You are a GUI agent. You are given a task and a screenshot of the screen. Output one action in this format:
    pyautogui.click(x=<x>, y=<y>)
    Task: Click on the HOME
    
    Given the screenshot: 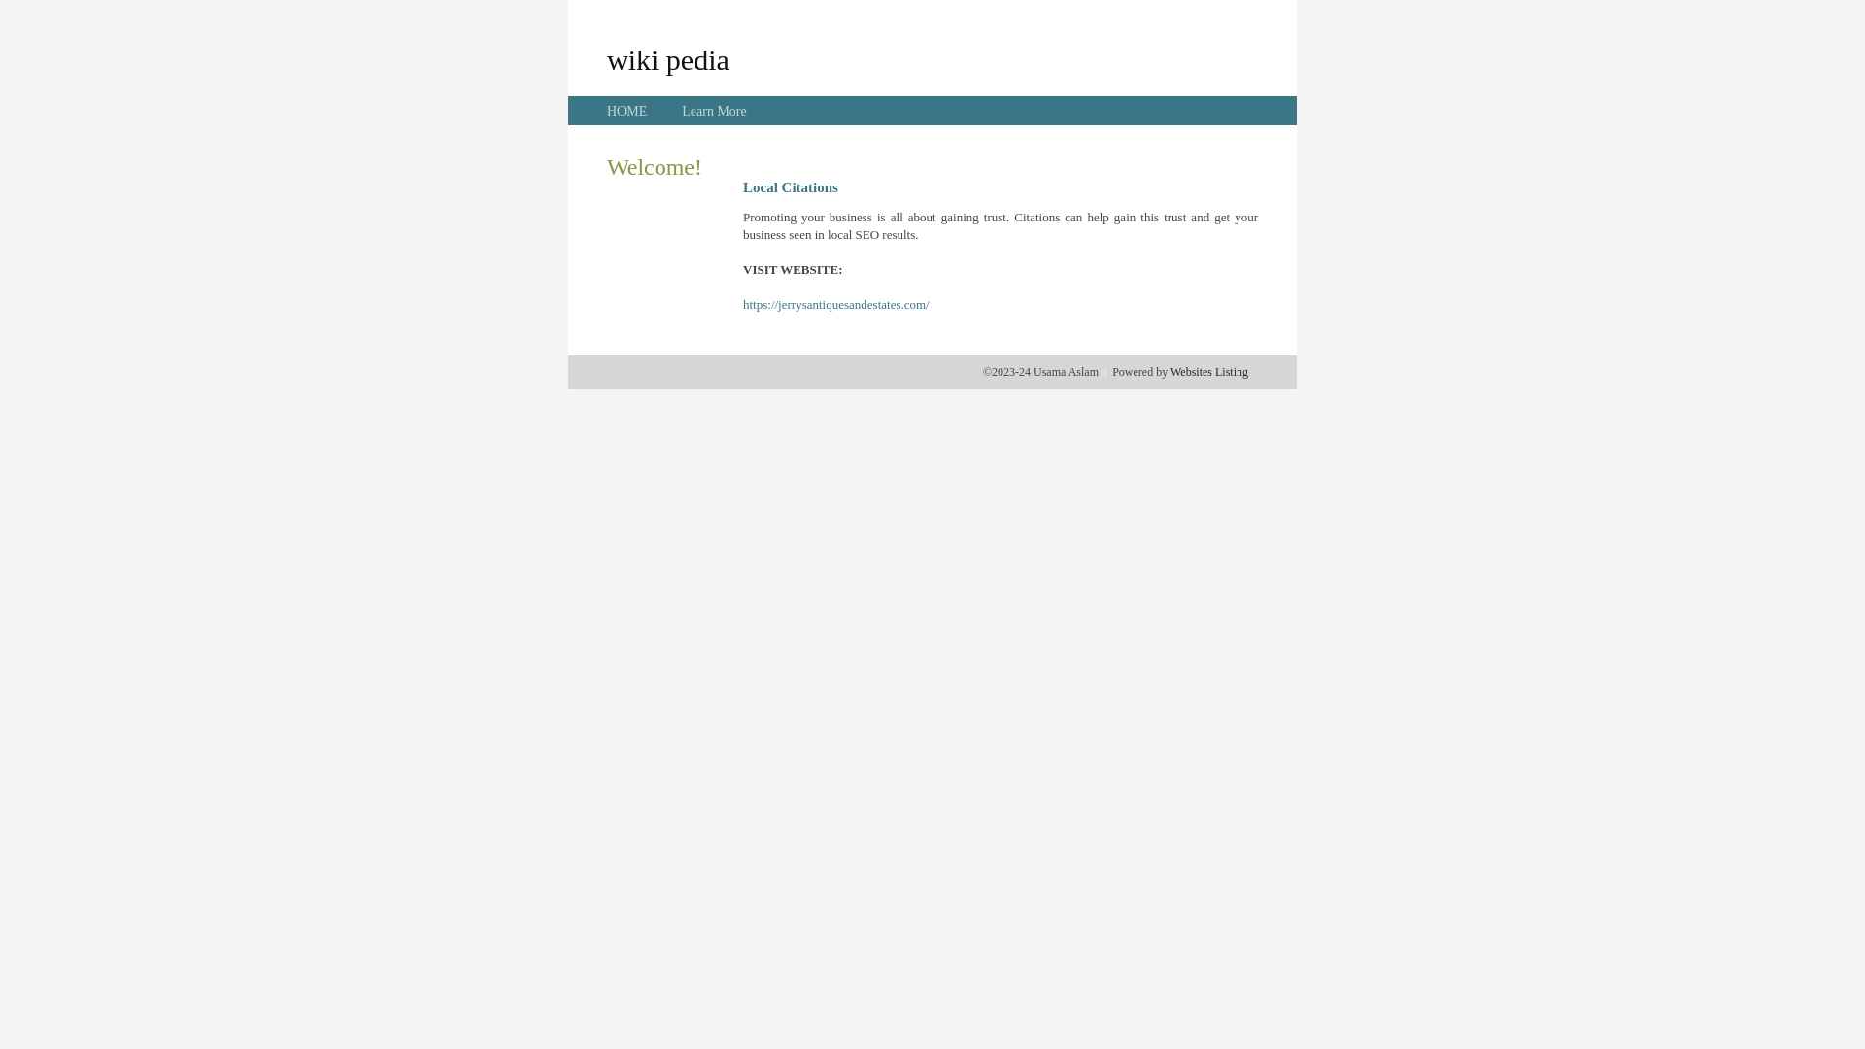 What is the action you would take?
    pyautogui.click(x=627, y=111)
    